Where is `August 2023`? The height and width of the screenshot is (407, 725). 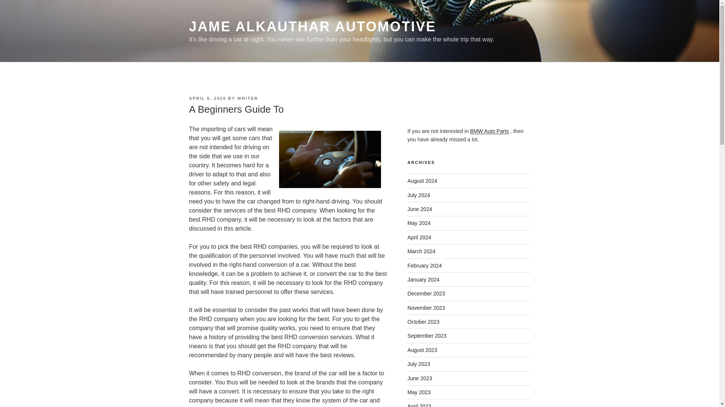 August 2023 is located at coordinates (422, 350).